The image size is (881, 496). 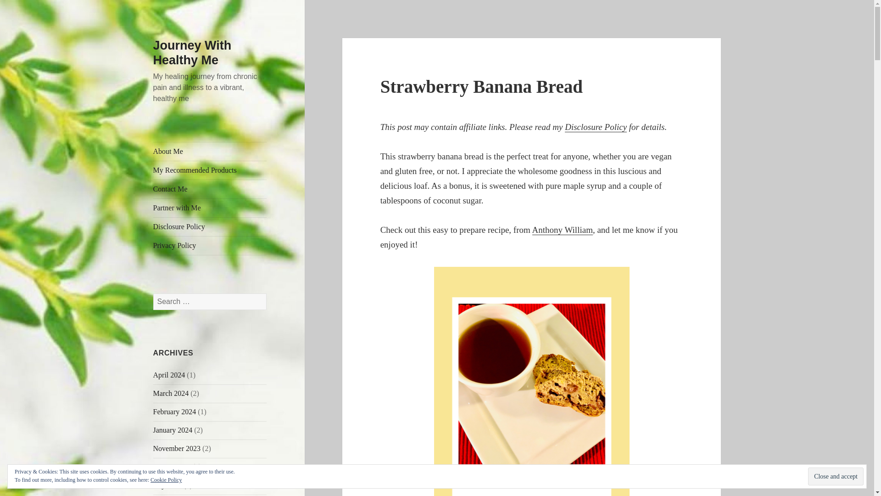 I want to click on My Recommended Products, so click(x=210, y=170).